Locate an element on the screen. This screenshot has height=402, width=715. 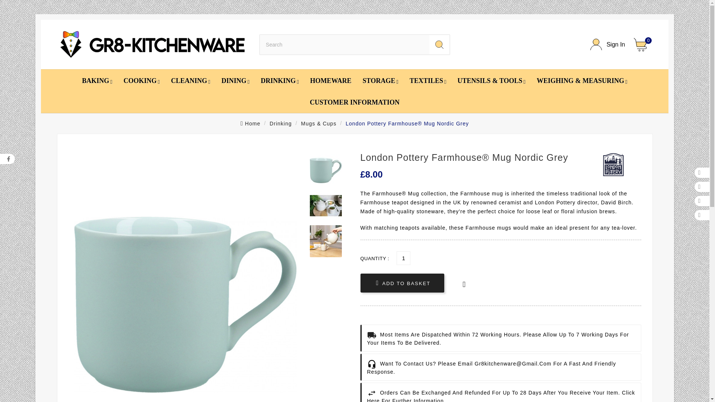
DINING is located at coordinates (235, 80).